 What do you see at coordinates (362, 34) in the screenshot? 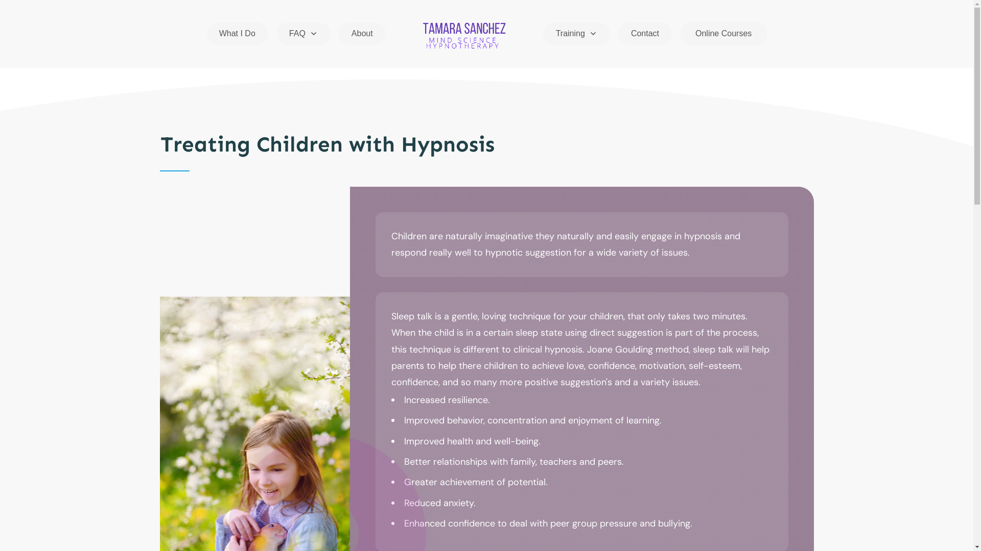
I see `About` at bounding box center [362, 34].